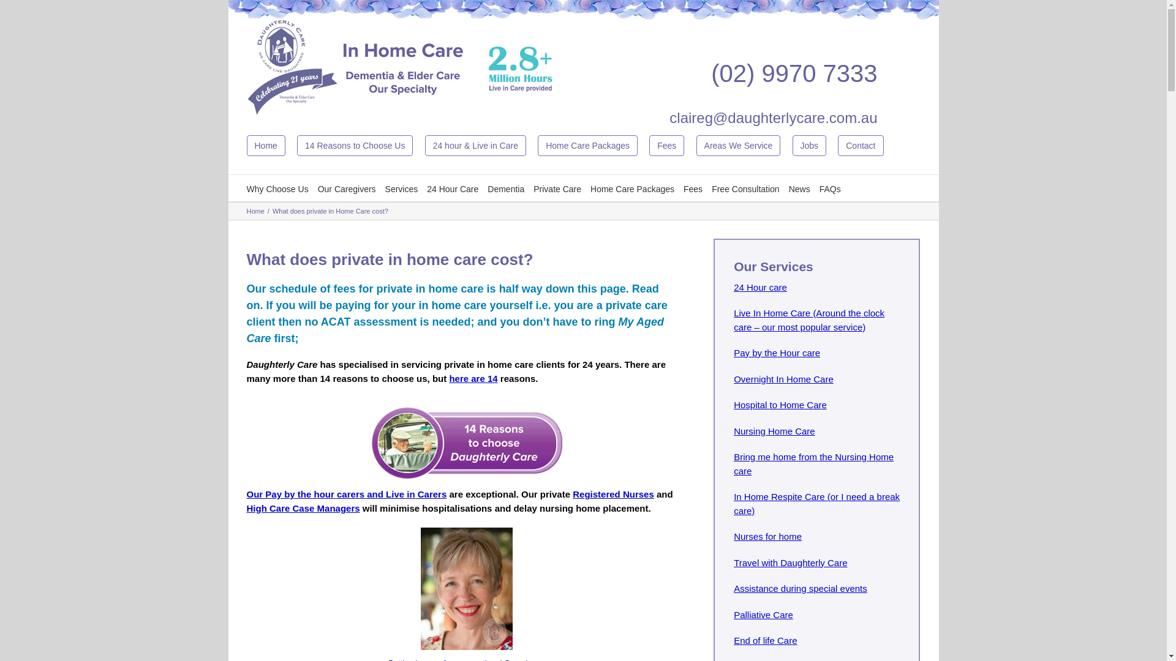 This screenshot has height=661, width=1176. I want to click on Areas We Service, so click(739, 146).